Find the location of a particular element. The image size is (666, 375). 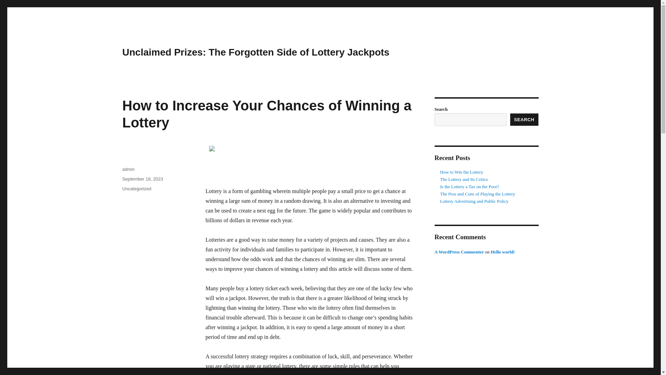

The Lottery and Its Critics is located at coordinates (464, 179).